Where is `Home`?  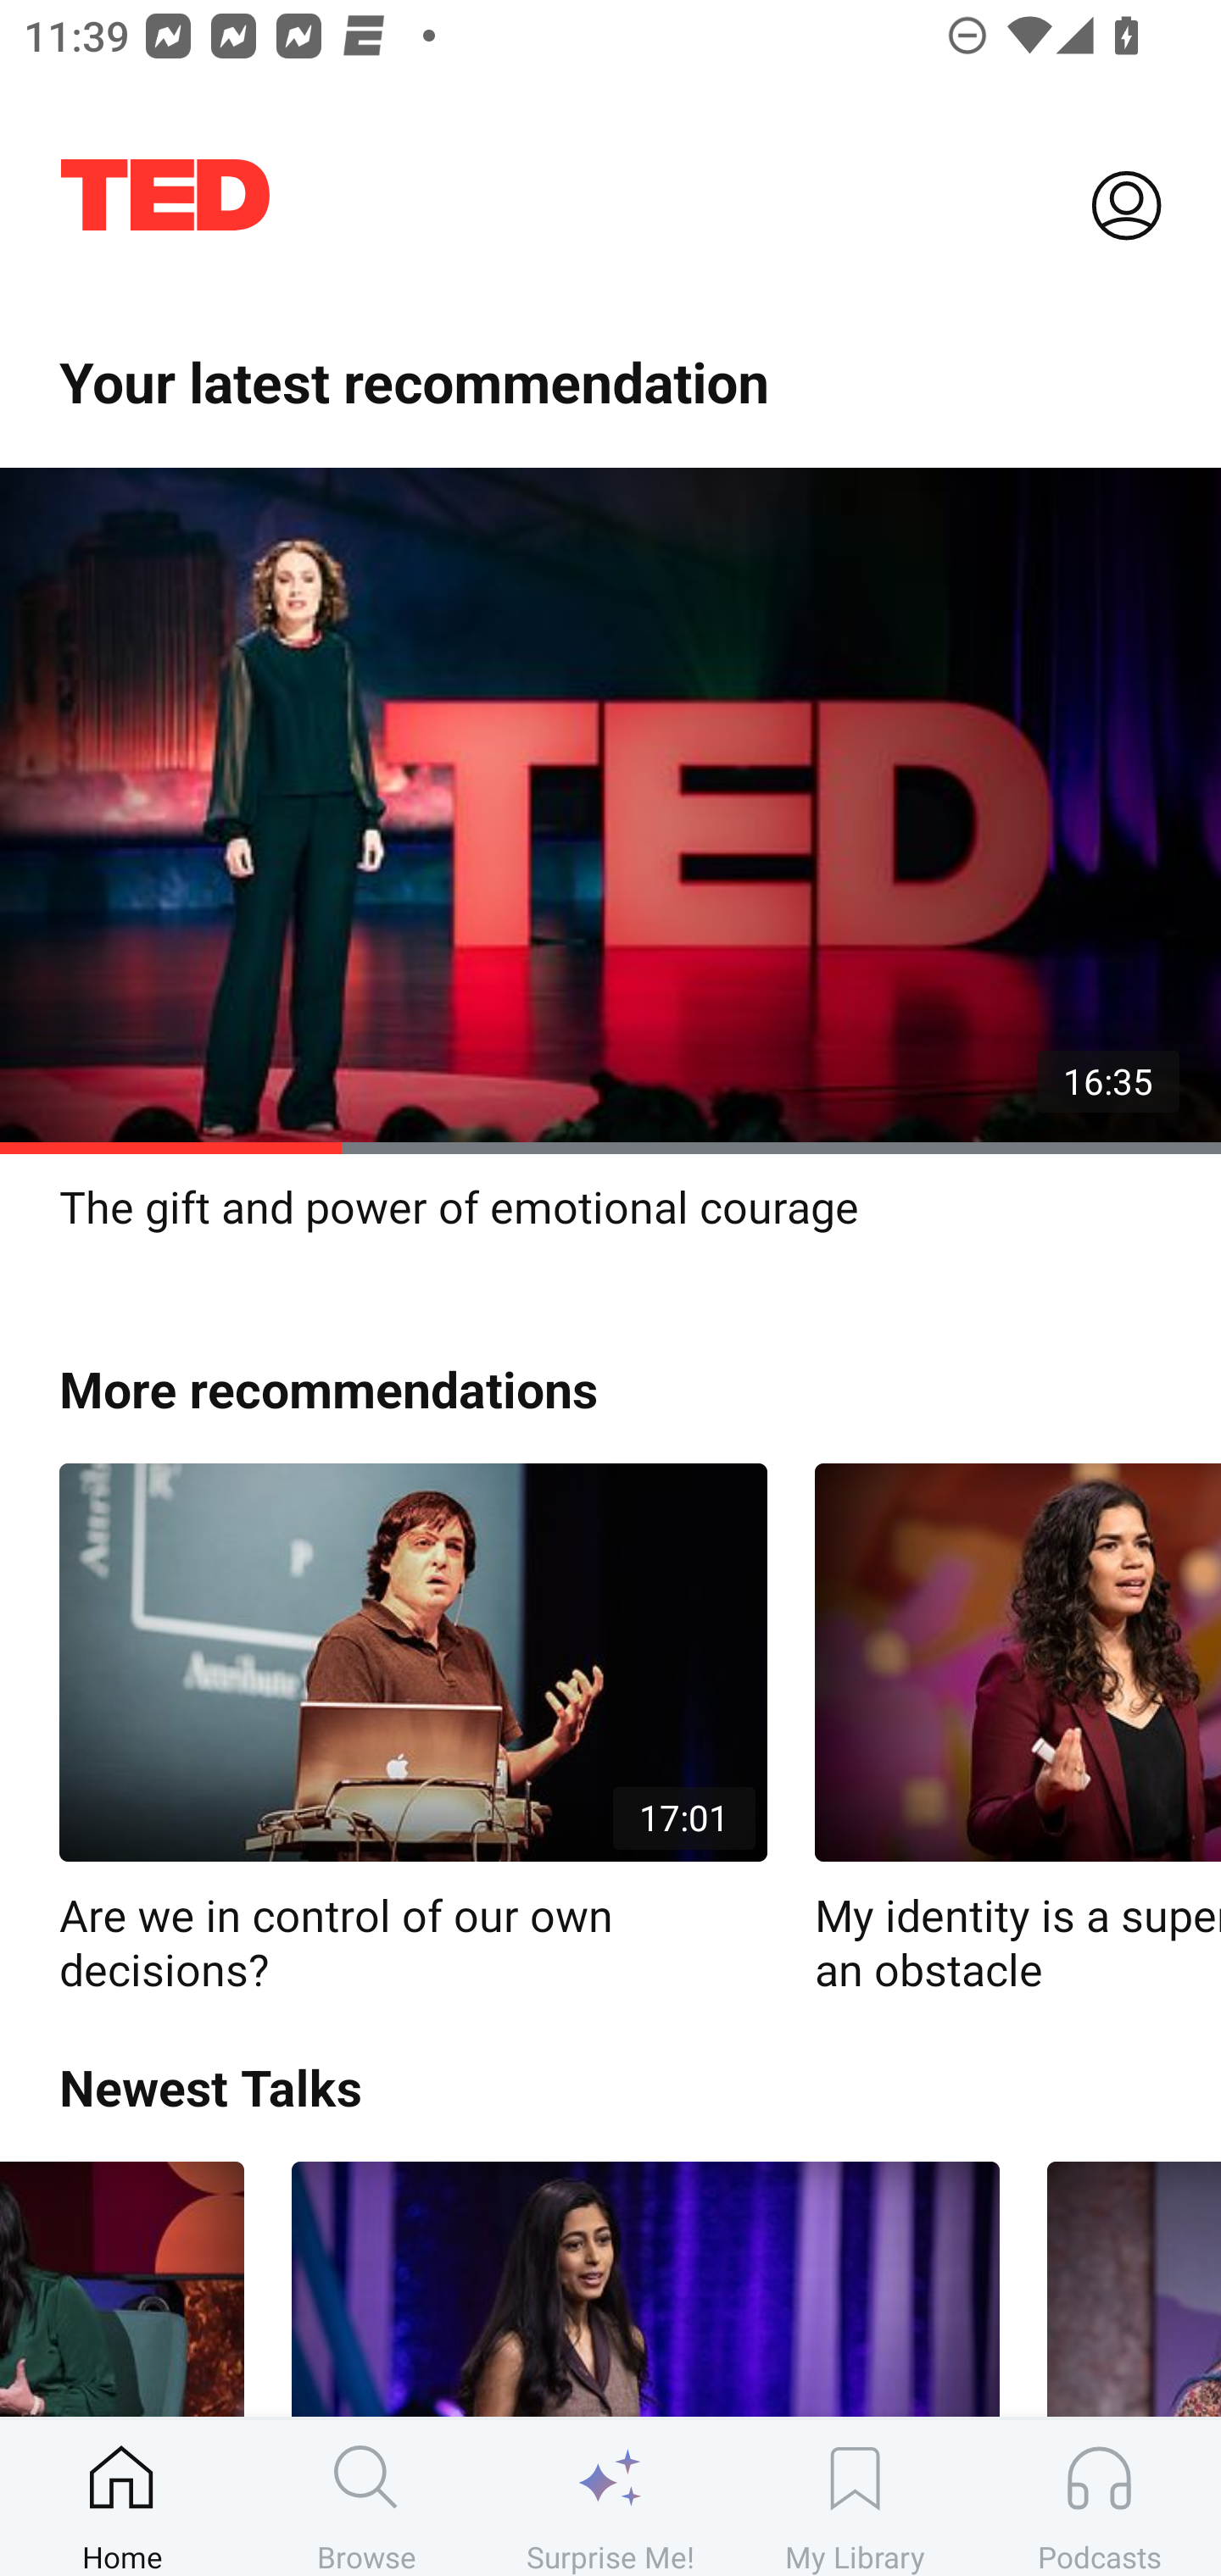
Home is located at coordinates (122, 2497).